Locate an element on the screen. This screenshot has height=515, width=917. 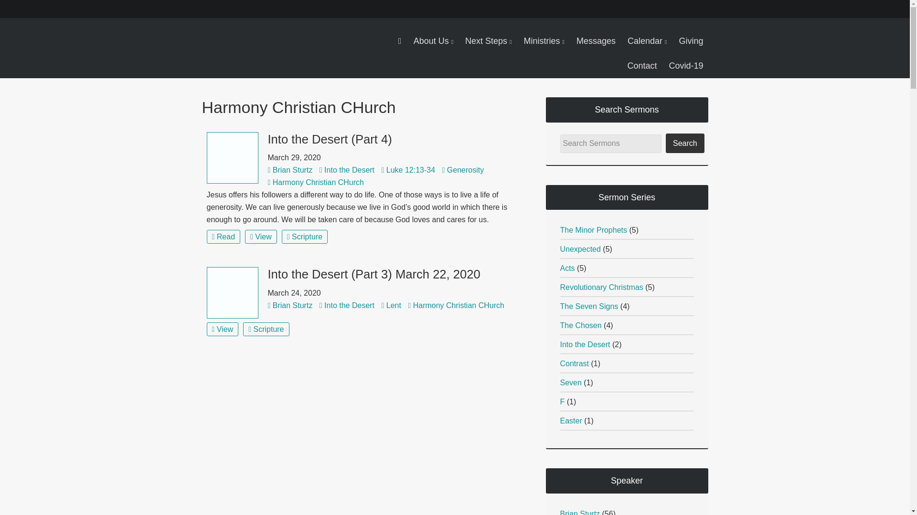
Harmony Christian CHurch is located at coordinates (318, 182).